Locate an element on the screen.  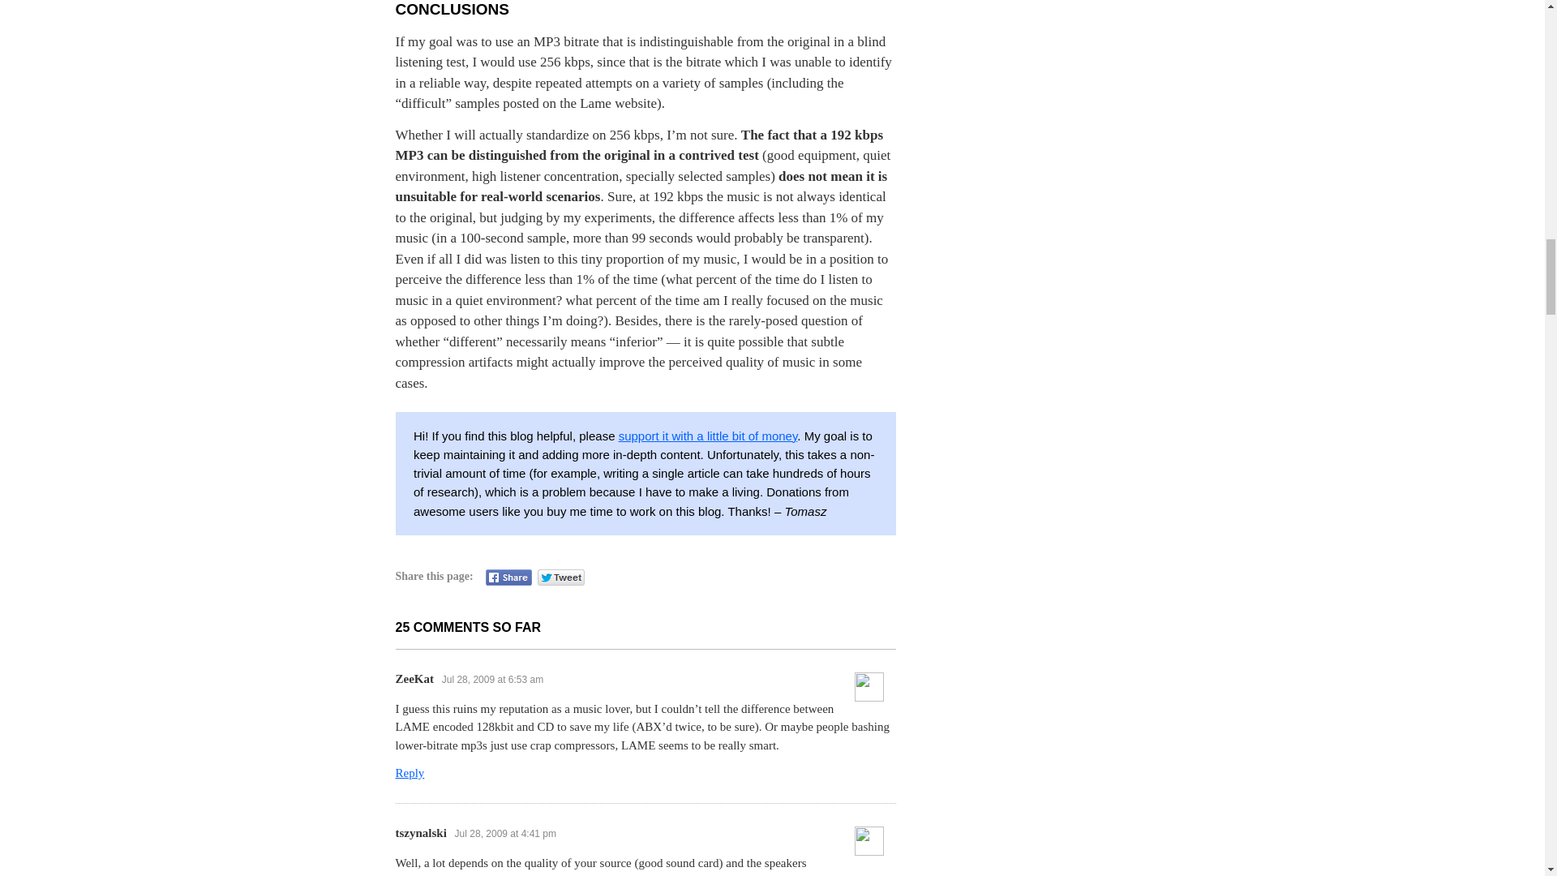
support it with a little bit of money is located at coordinates (707, 436).